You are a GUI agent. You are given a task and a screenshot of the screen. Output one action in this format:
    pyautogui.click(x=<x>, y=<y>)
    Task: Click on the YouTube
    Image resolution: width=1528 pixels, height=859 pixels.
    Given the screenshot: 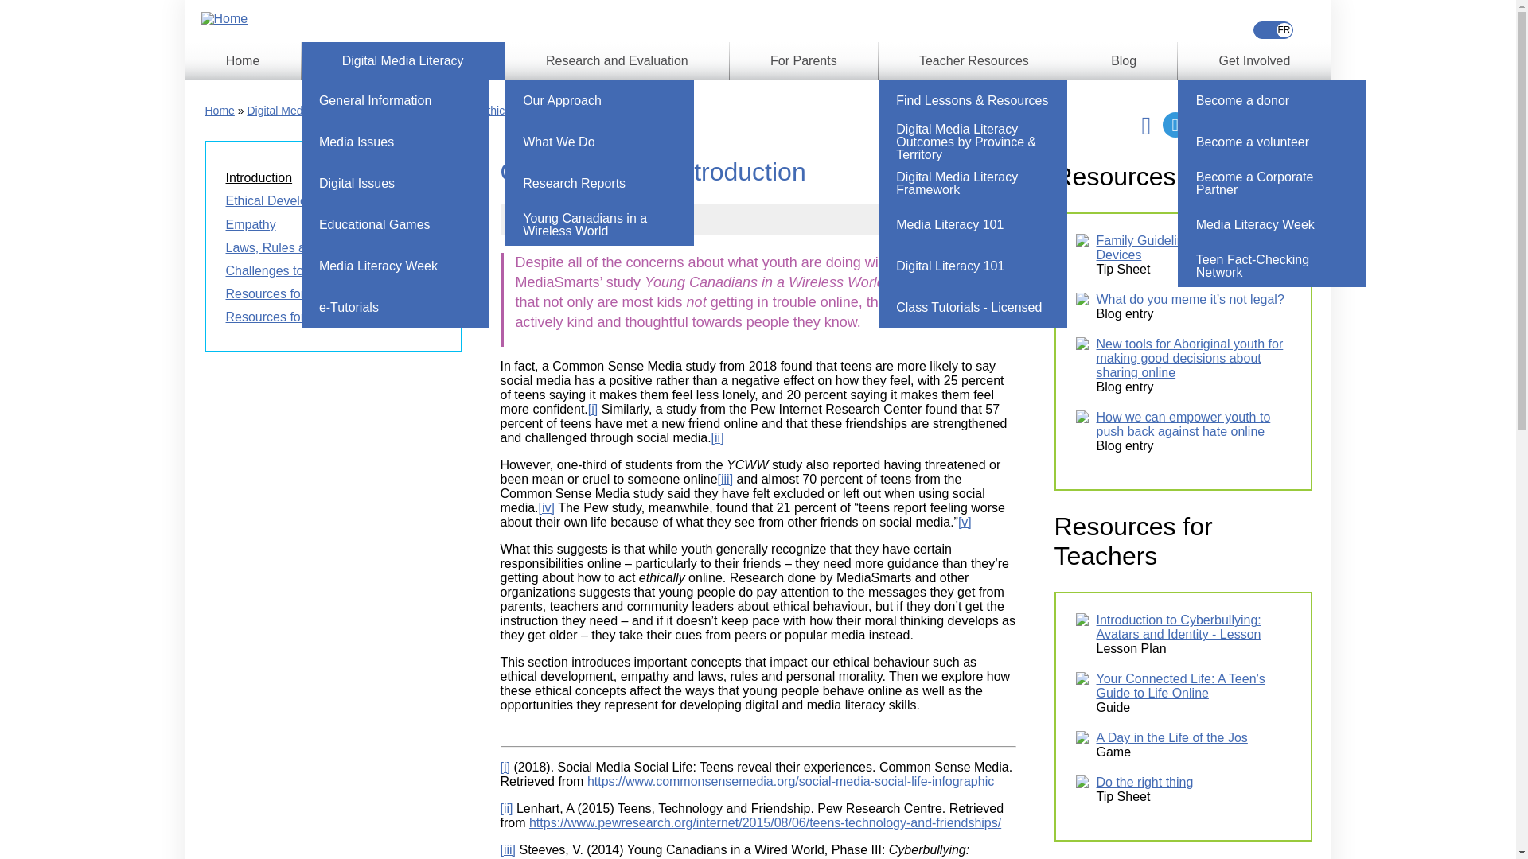 What is the action you would take?
    pyautogui.click(x=1203, y=124)
    